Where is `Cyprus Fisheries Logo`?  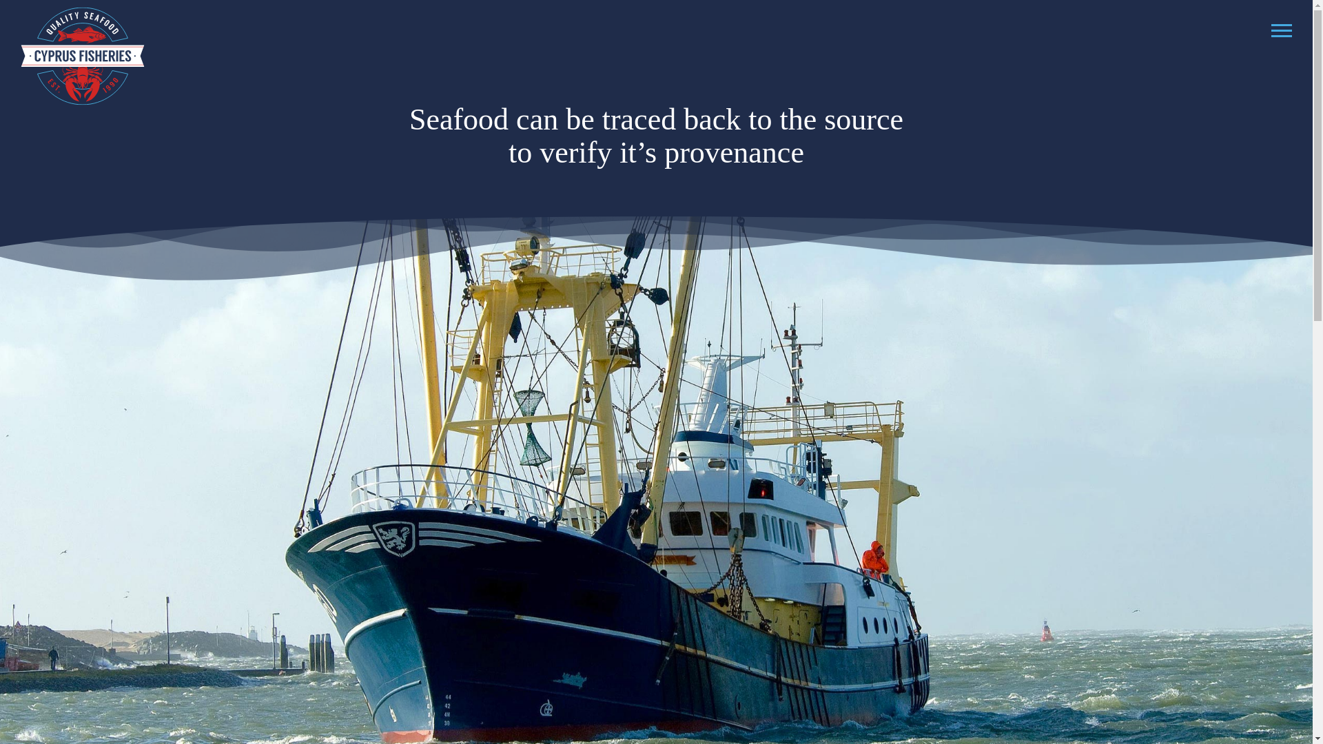 Cyprus Fisheries Logo is located at coordinates (83, 54).